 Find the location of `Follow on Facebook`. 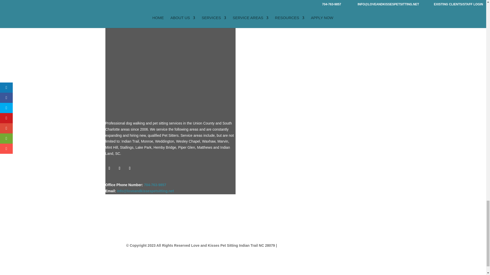

Follow on Facebook is located at coordinates (109, 168).